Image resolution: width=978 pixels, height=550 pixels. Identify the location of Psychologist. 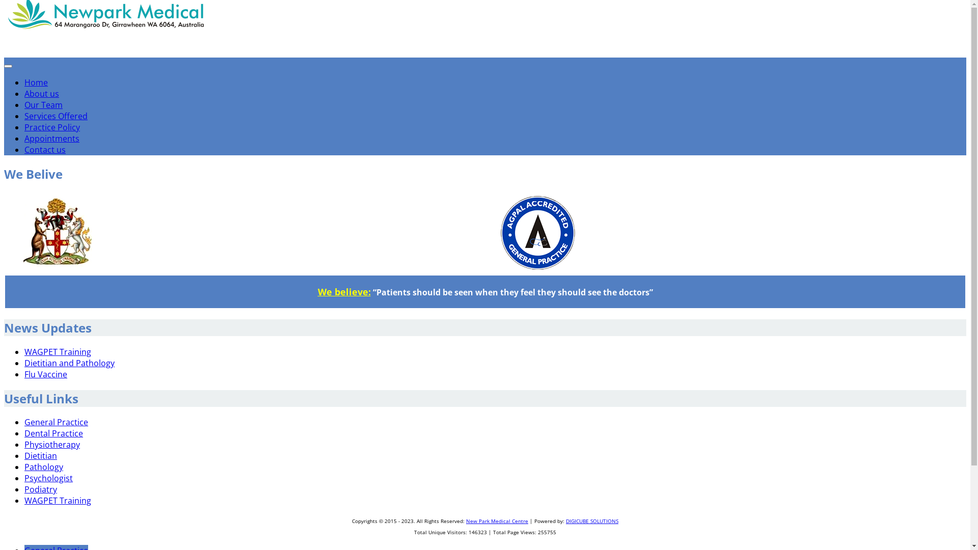
(49, 478).